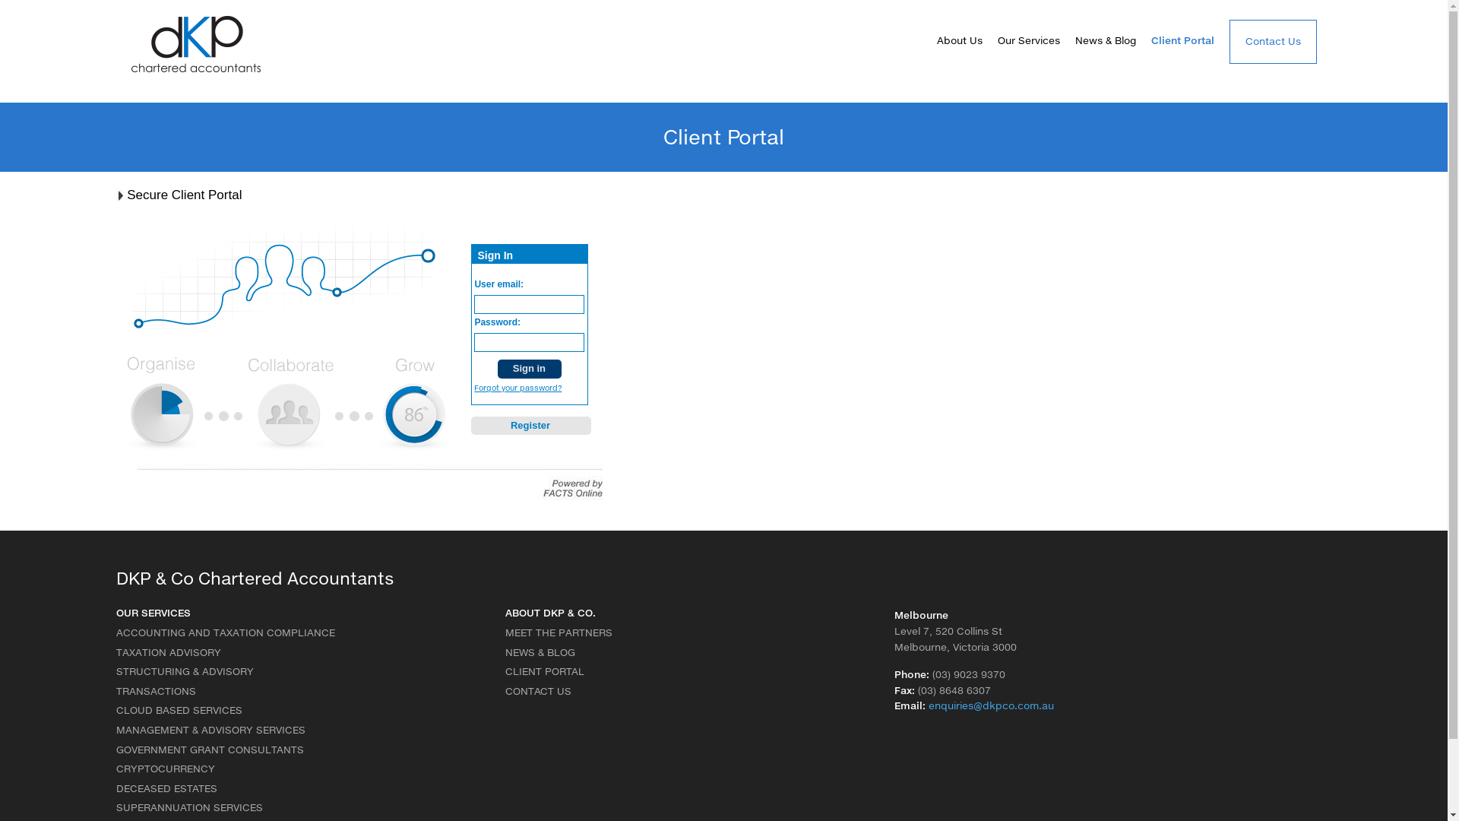 The height and width of the screenshot is (821, 1459). I want to click on CLIENT PORTAL, so click(544, 676).